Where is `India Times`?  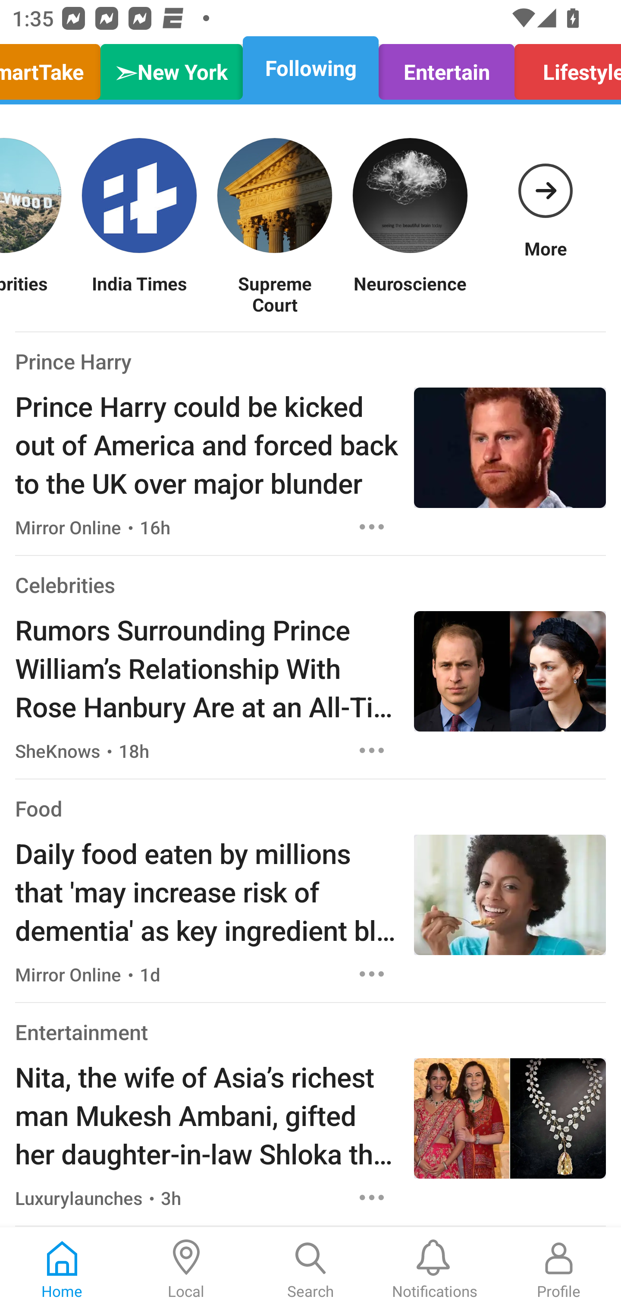
India Times is located at coordinates (139, 293).